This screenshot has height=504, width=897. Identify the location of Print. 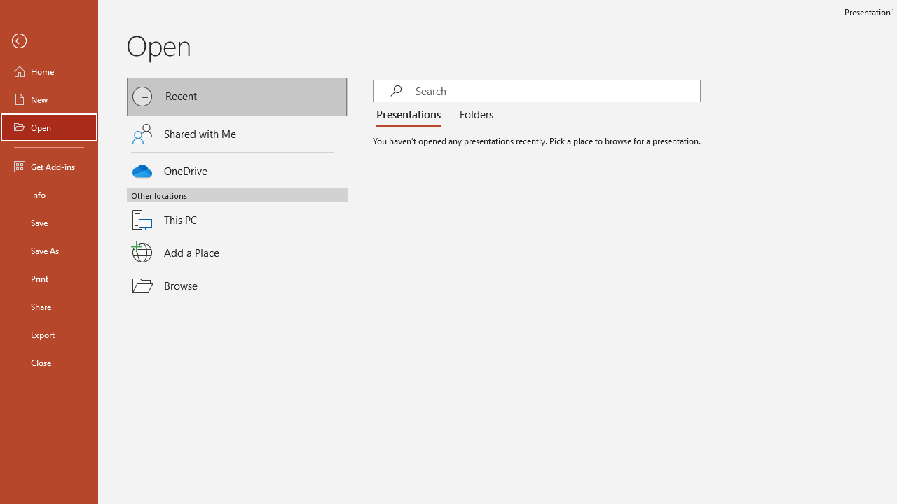
(49, 279).